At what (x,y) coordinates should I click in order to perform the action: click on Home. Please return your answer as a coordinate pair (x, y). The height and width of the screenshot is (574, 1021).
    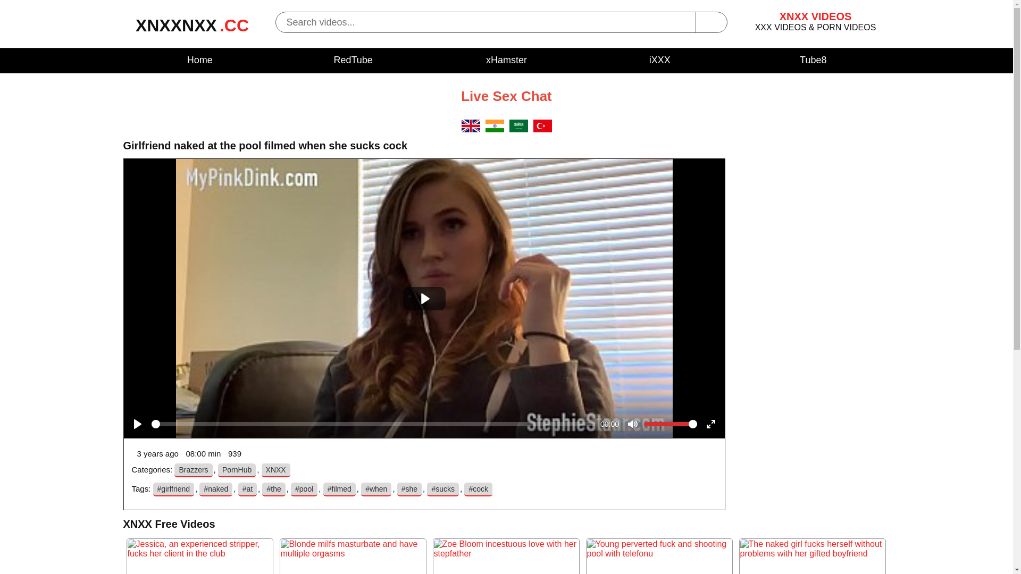
    Looking at the image, I should click on (200, 60).